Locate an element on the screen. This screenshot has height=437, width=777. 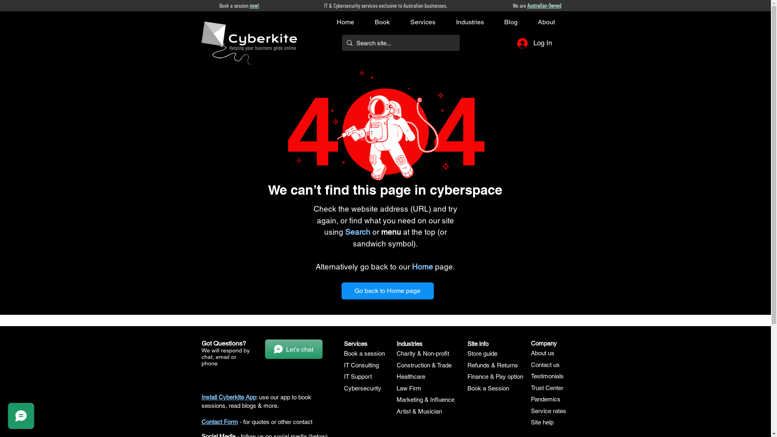
Go back to Home page is located at coordinates (388, 291).